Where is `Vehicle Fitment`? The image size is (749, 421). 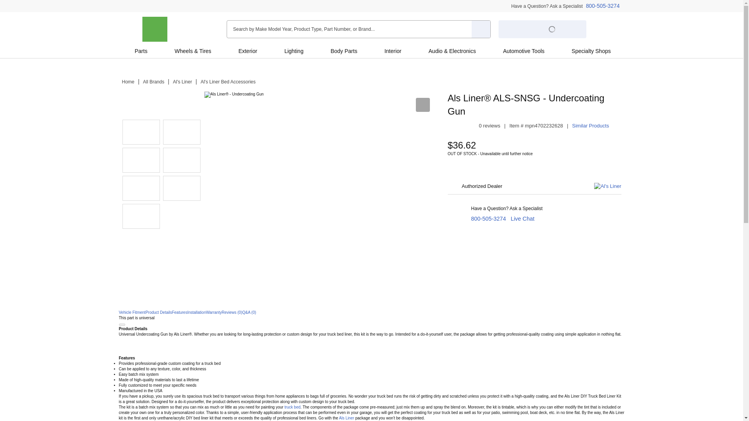 Vehicle Fitment is located at coordinates (132, 312).